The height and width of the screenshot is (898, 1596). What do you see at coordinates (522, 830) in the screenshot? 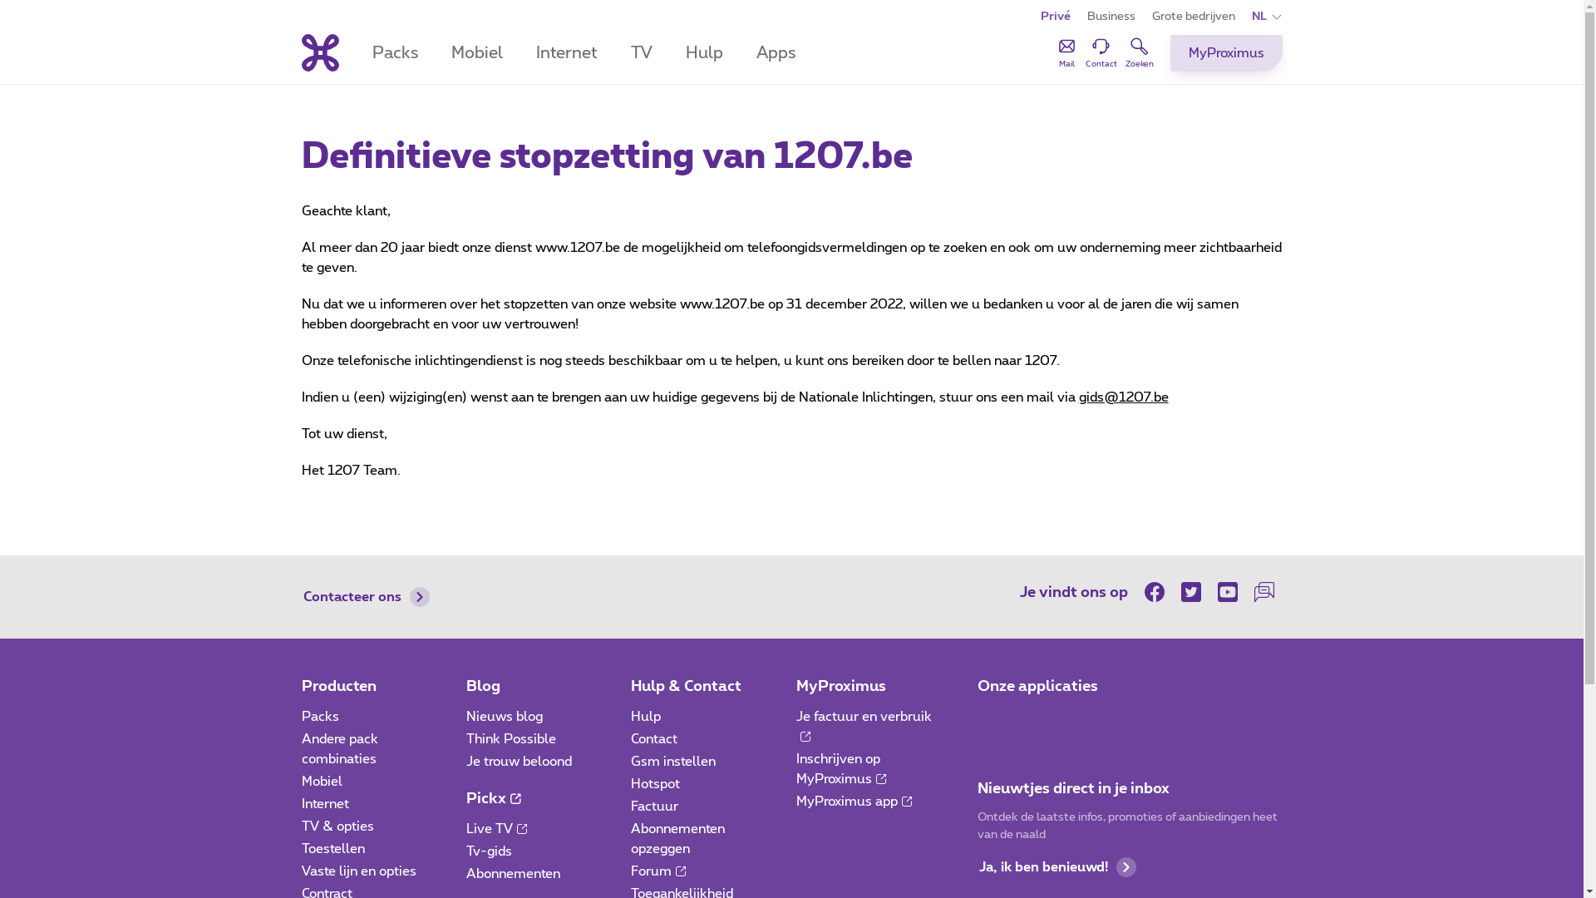
I see `Nieuw venster` at bounding box center [522, 830].